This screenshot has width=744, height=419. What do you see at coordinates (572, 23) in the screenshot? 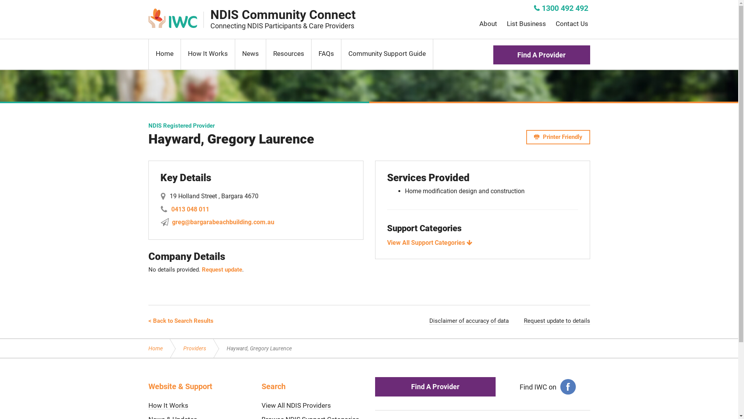
I see `Contact Us` at bounding box center [572, 23].